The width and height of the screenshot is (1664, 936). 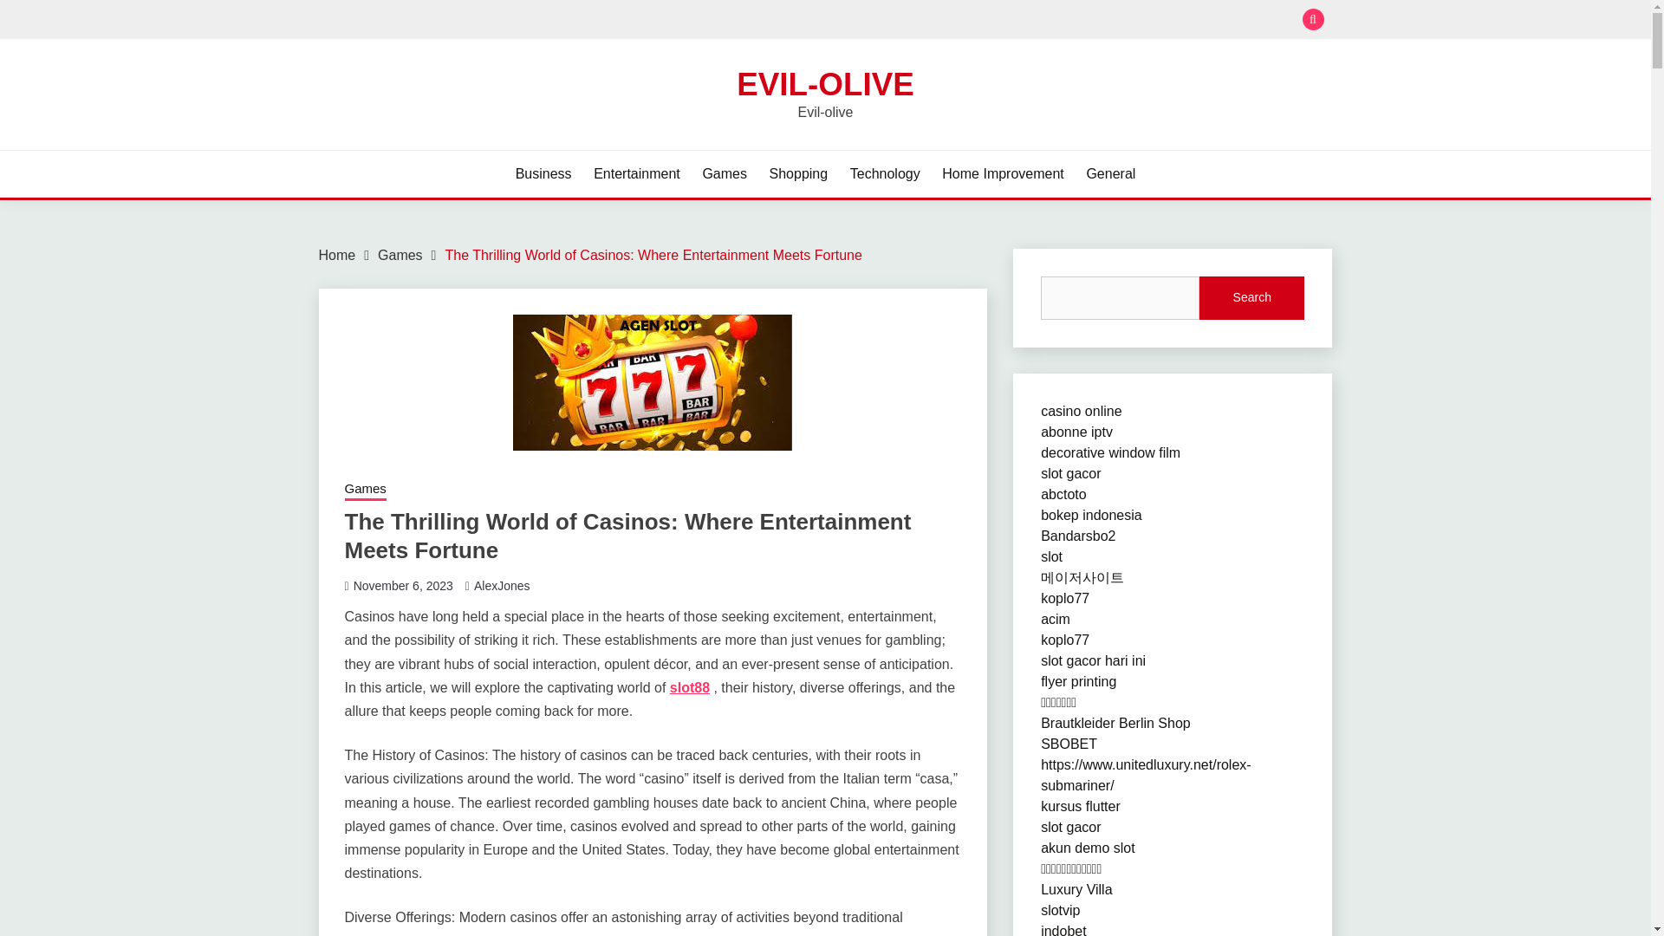 What do you see at coordinates (1110, 173) in the screenshot?
I see `General` at bounding box center [1110, 173].